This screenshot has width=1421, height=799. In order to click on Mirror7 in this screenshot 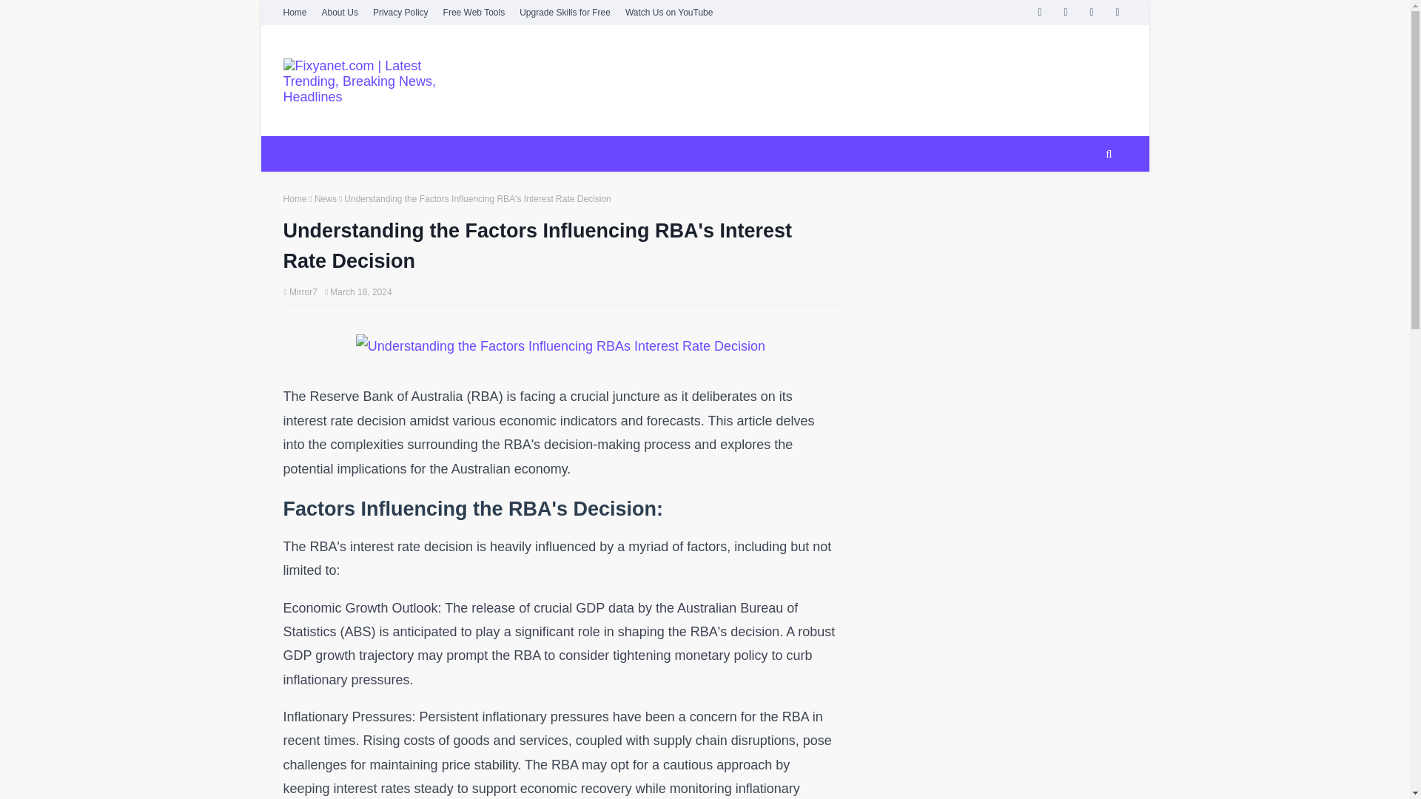, I will do `click(303, 291)`.